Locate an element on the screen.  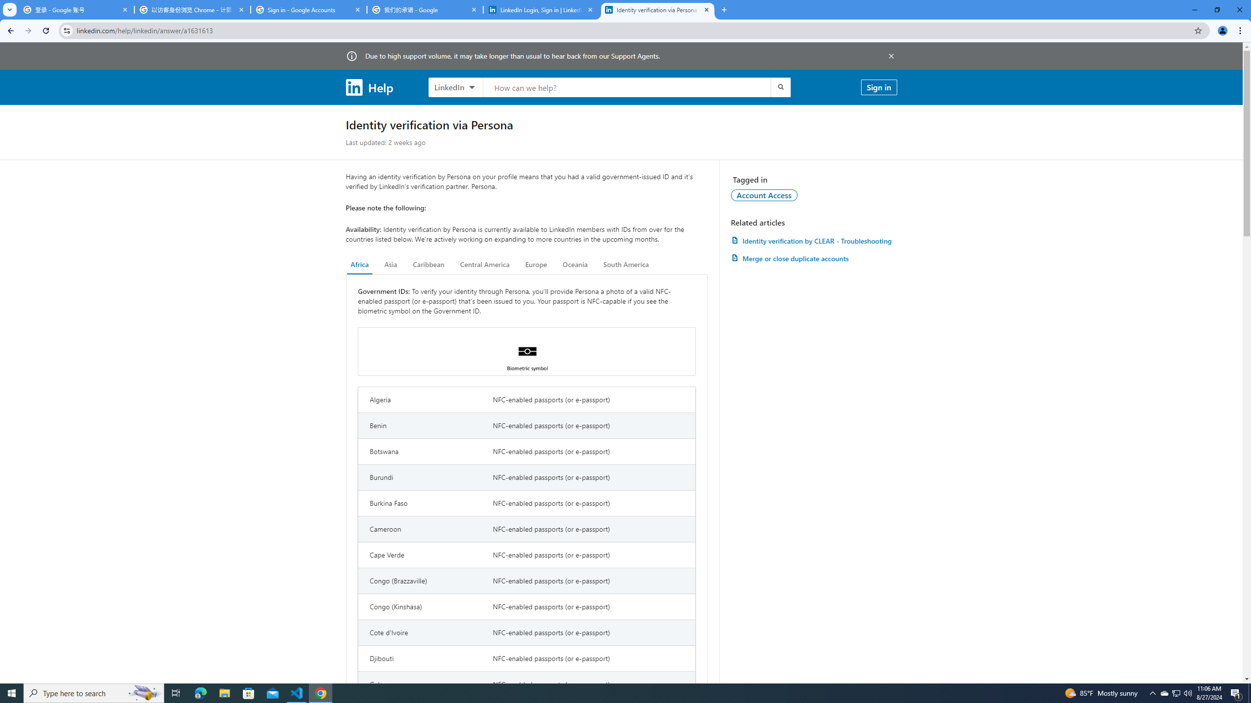
Identity verification via Persona | LinkedIn Help is located at coordinates (658, 10).